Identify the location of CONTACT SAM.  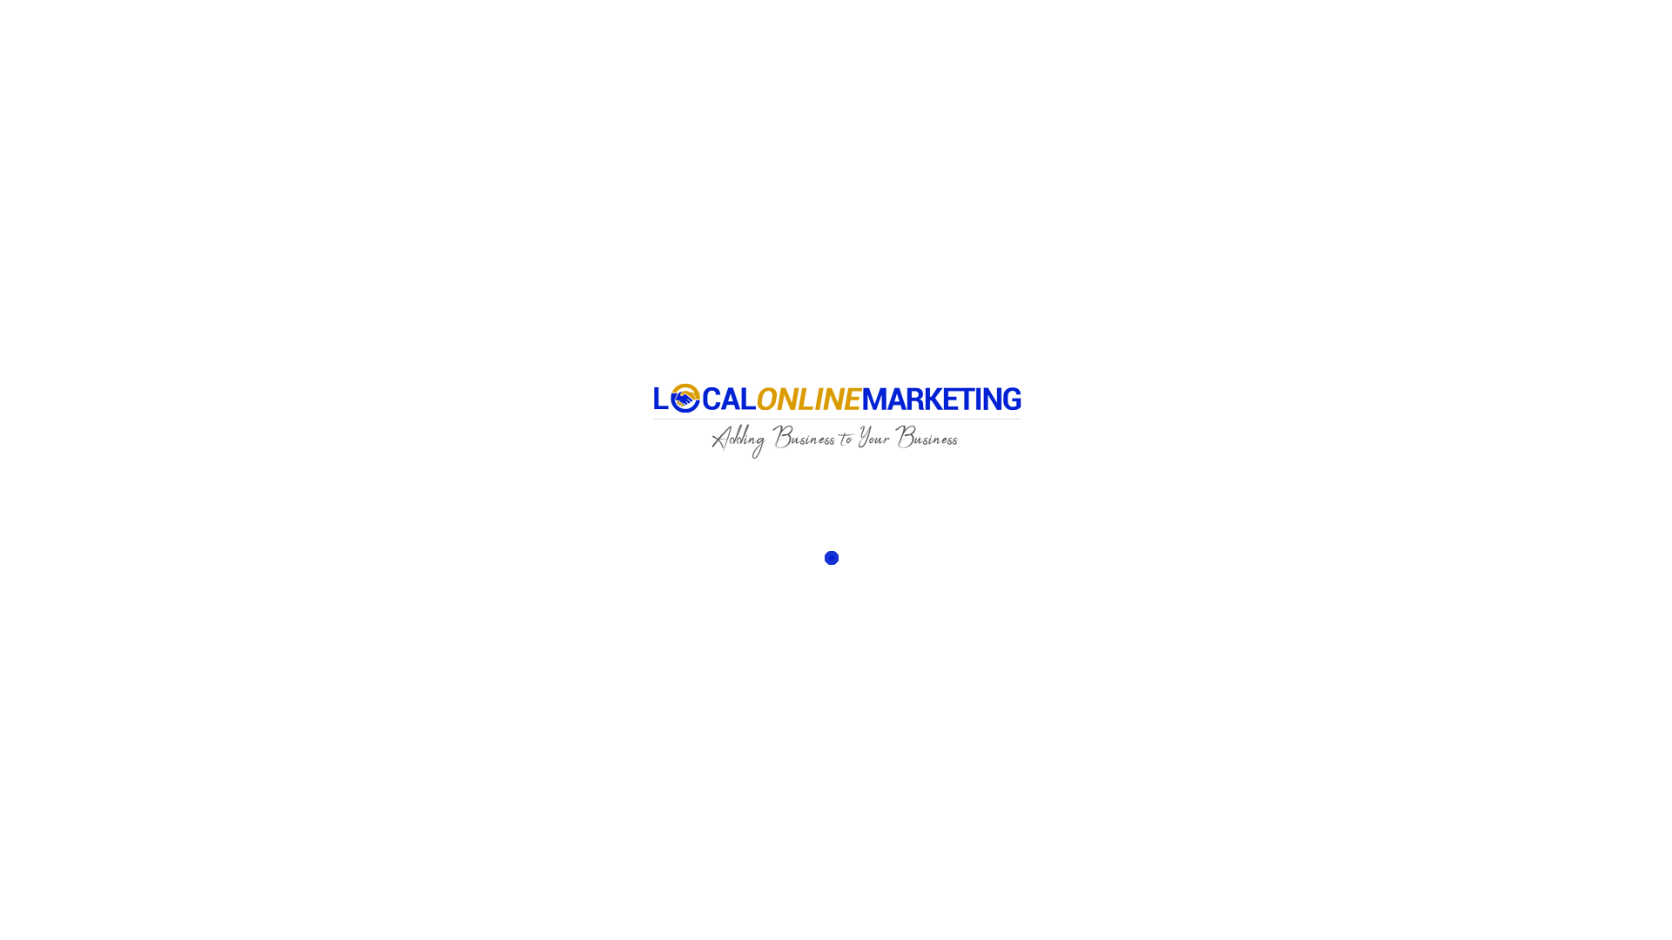
(1099, 38).